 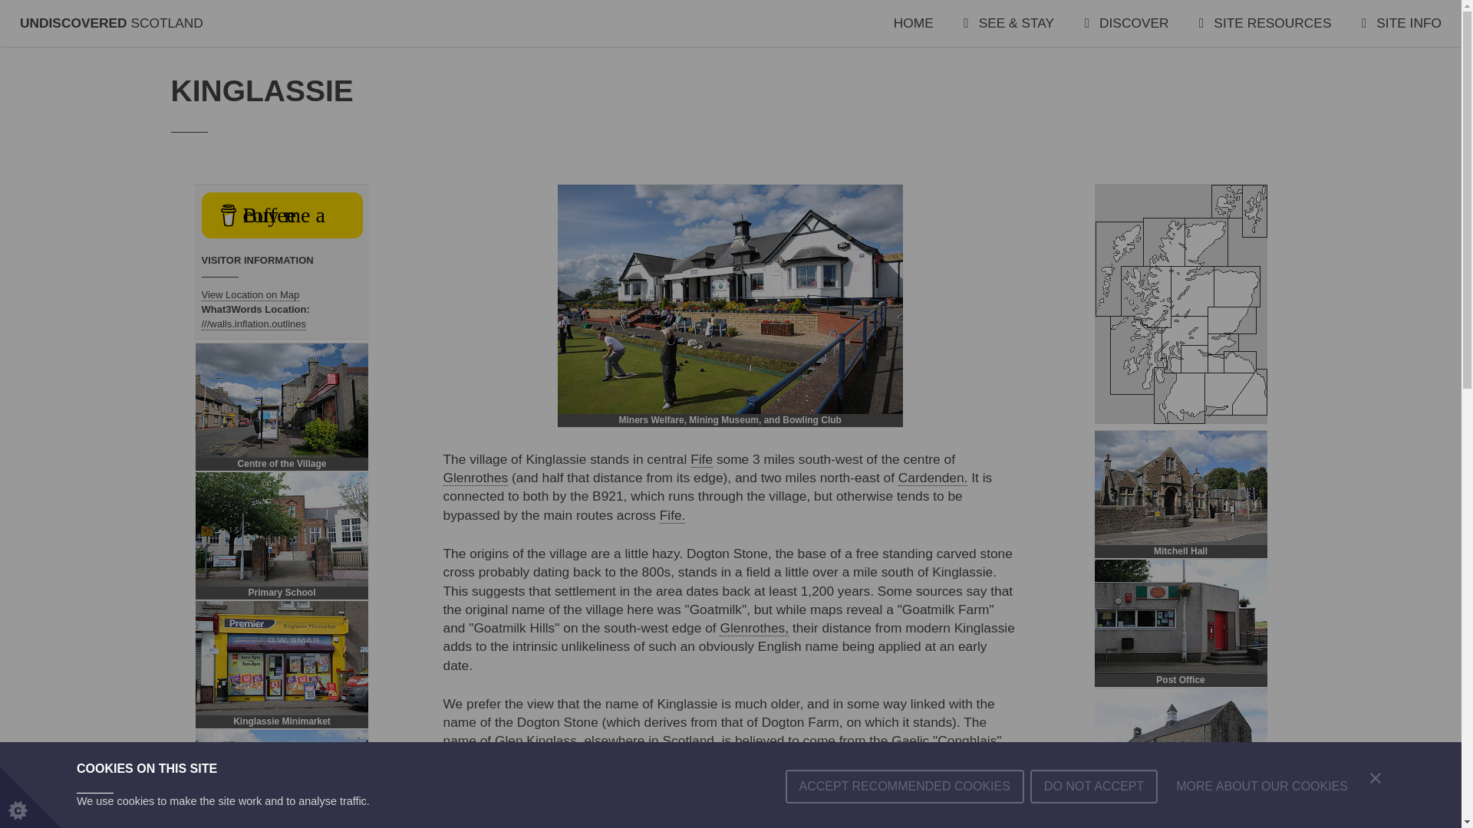 I want to click on UNDISCOVERED SCOTLAND, so click(x=111, y=23).